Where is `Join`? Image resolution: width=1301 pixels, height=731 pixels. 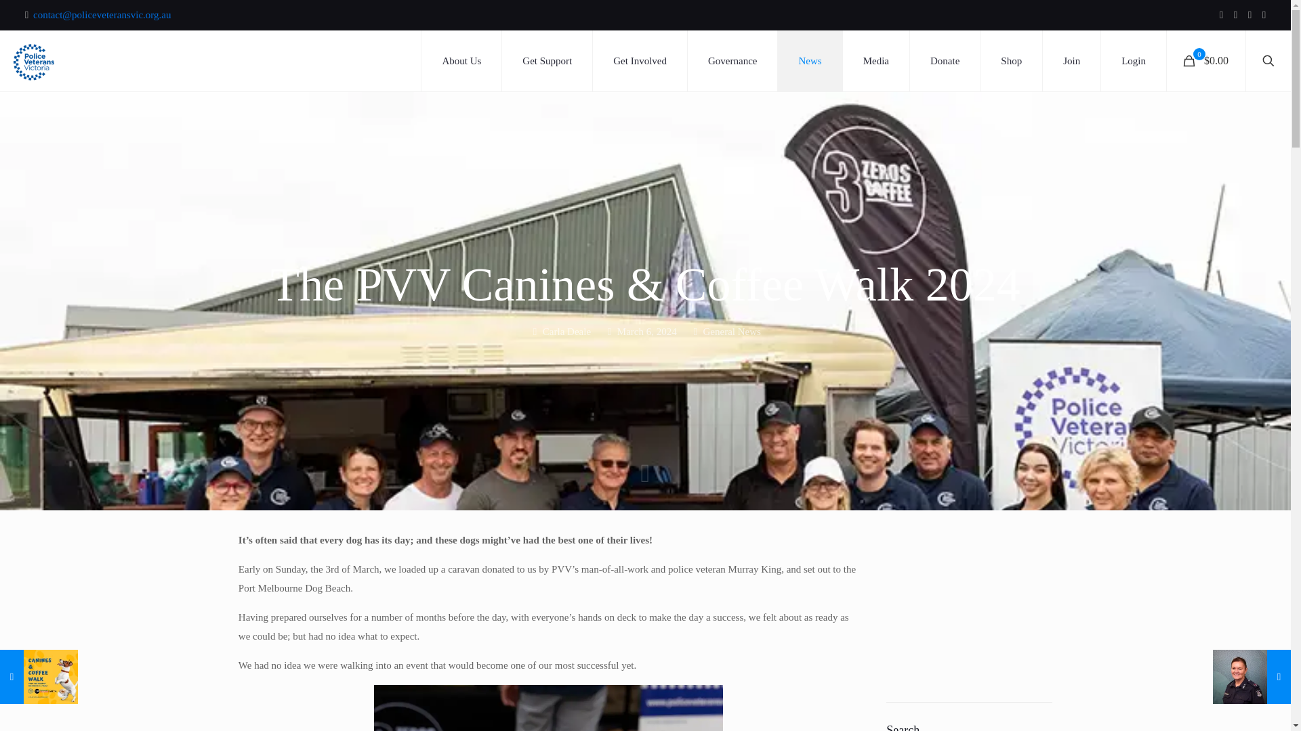 Join is located at coordinates (1072, 61).